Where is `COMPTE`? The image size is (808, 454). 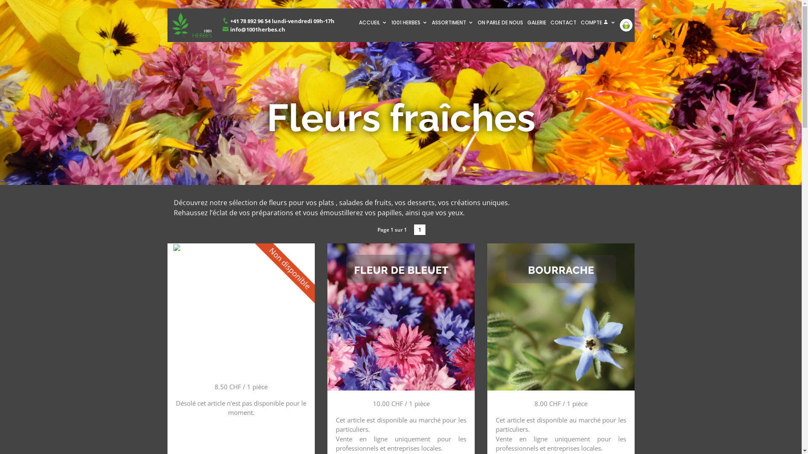 COMPTE is located at coordinates (598, 23).